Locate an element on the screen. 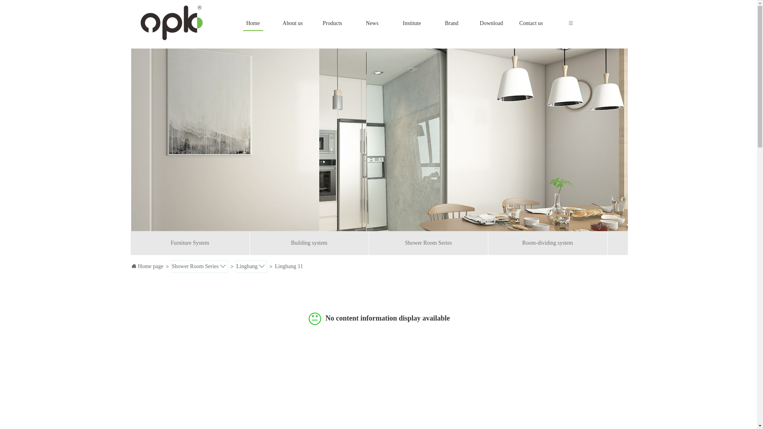  Home page is located at coordinates (147, 266).